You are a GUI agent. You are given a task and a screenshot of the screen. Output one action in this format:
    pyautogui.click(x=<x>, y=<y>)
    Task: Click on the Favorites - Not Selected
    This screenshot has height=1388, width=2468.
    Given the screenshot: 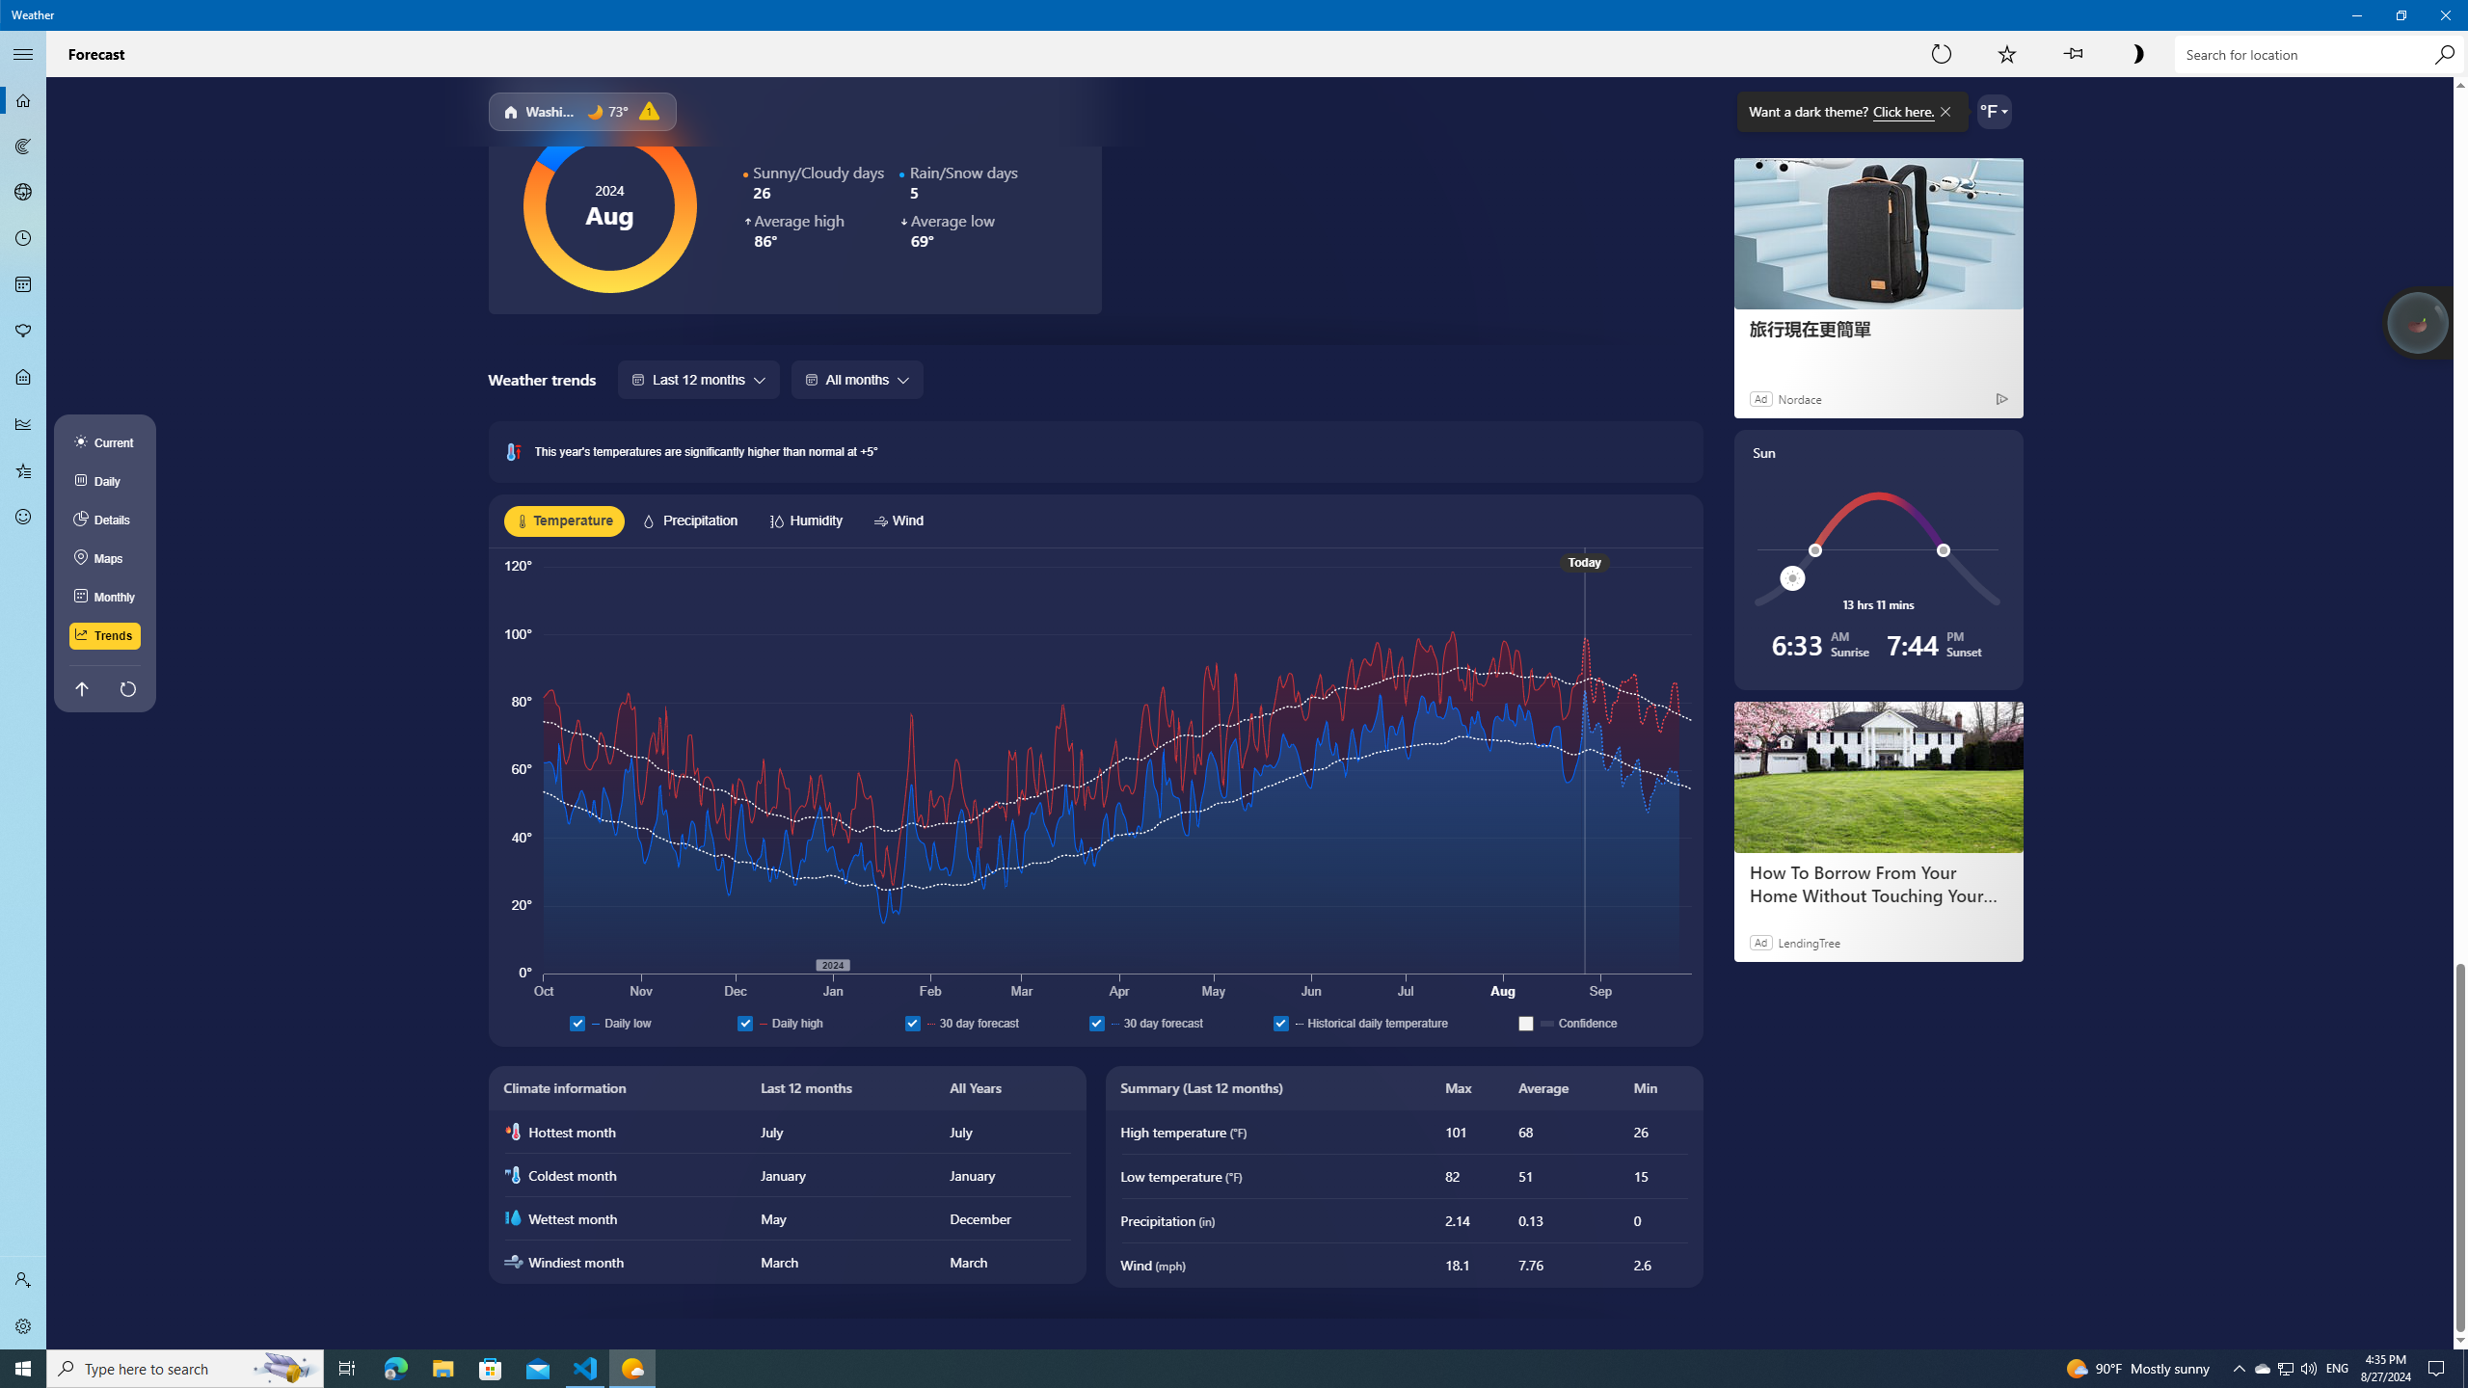 What is the action you would take?
    pyautogui.click(x=23, y=470)
    